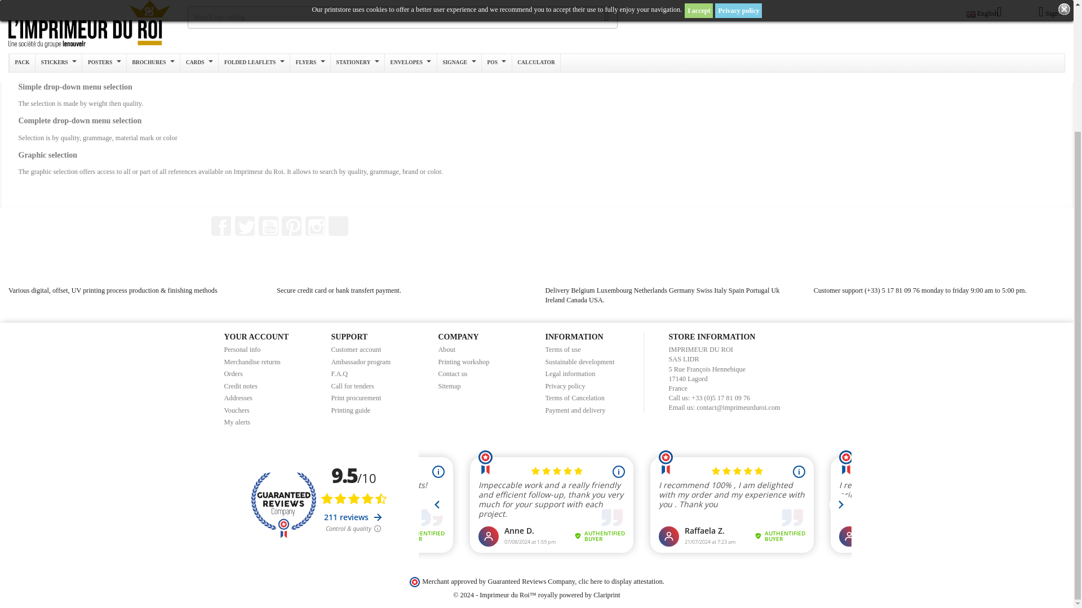 The height and width of the screenshot is (608, 1082). Describe the element at coordinates (238, 397) in the screenshot. I see `Addresses` at that location.